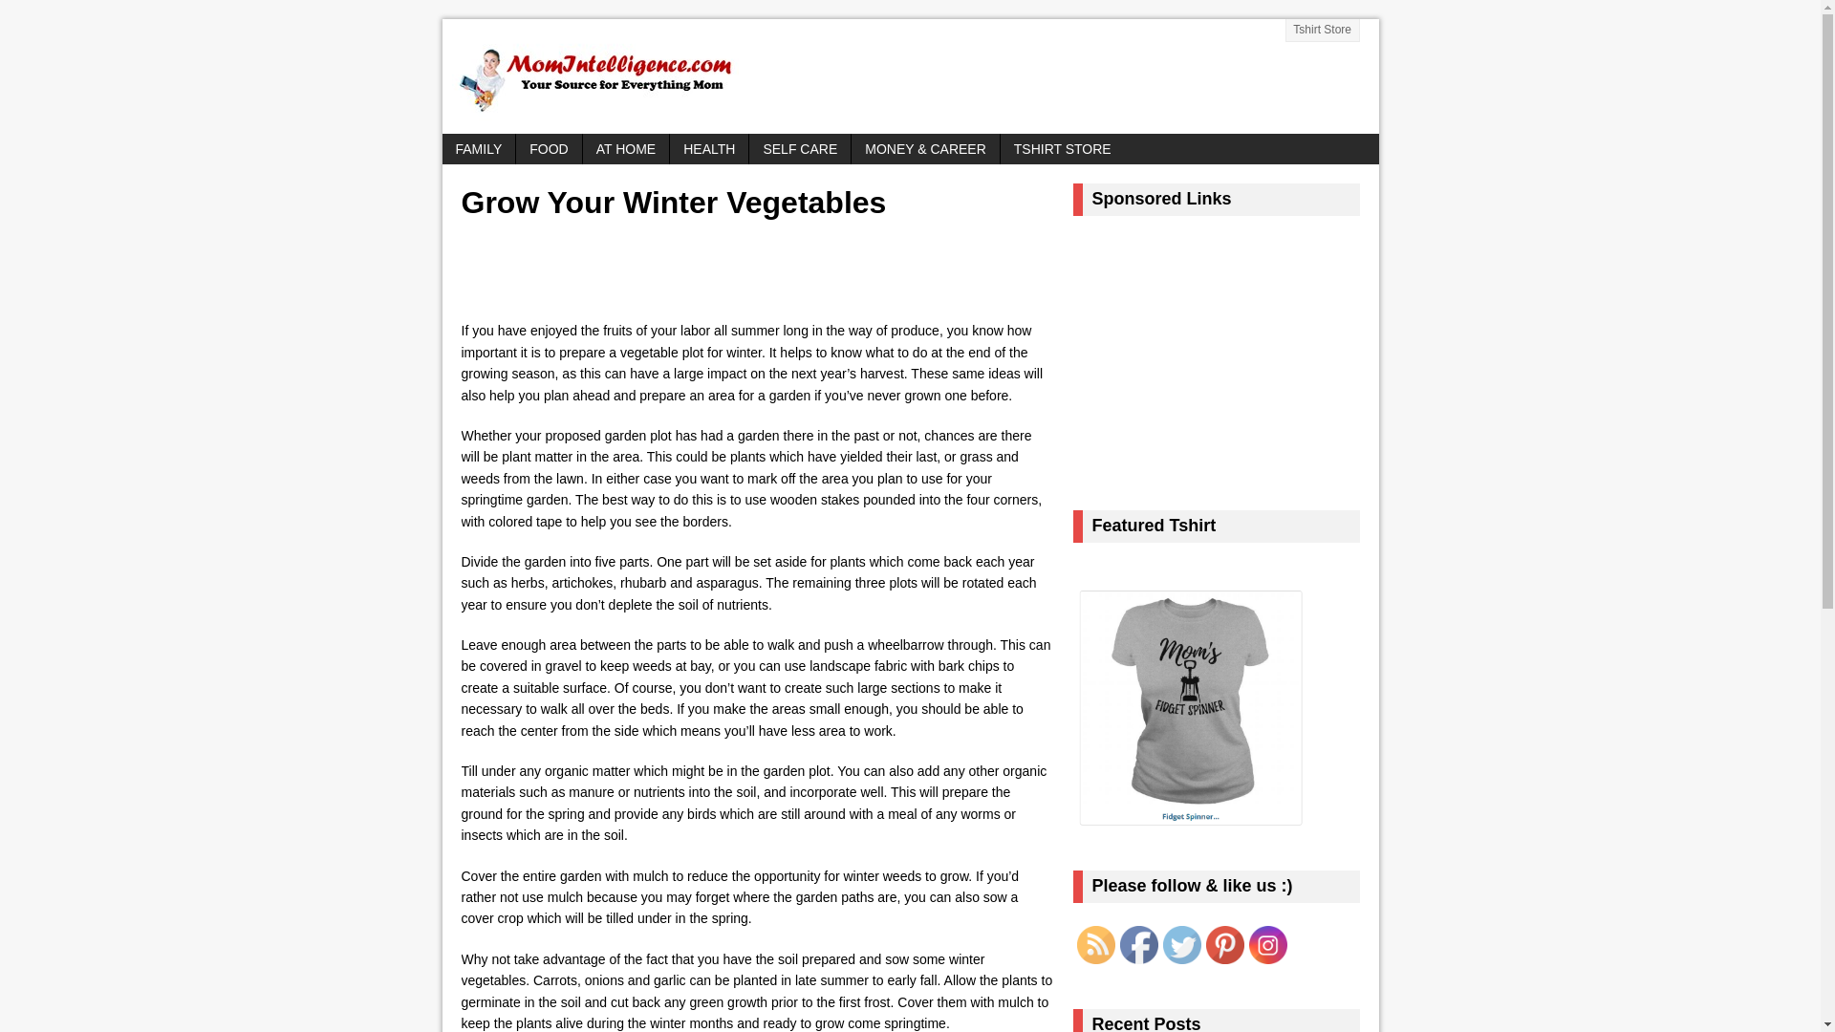 The width and height of the screenshot is (1835, 1032). What do you see at coordinates (695, 274) in the screenshot?
I see `Advertisement` at bounding box center [695, 274].